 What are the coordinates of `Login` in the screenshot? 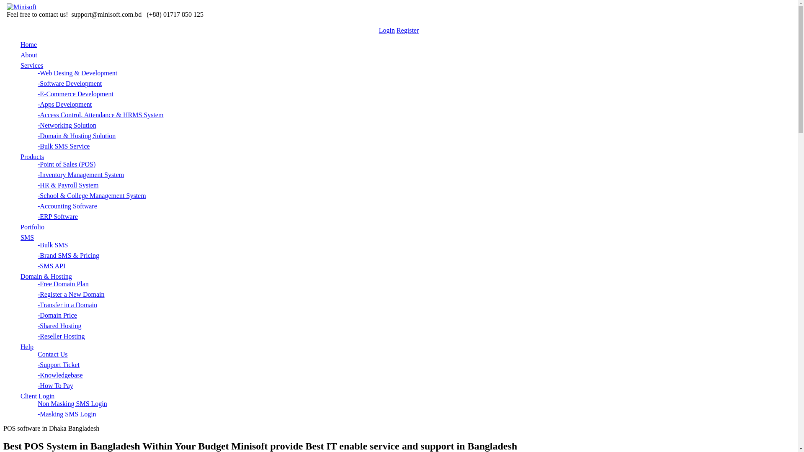 It's located at (387, 30).